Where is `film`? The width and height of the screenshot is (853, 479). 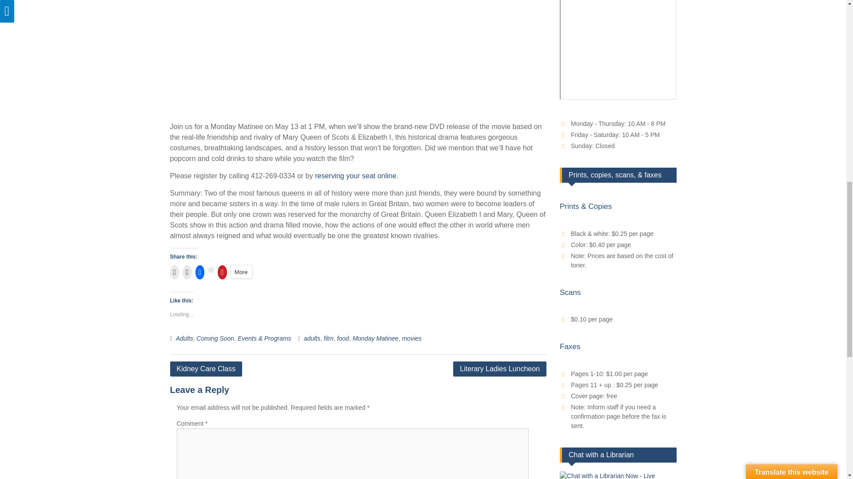
film is located at coordinates (329, 338).